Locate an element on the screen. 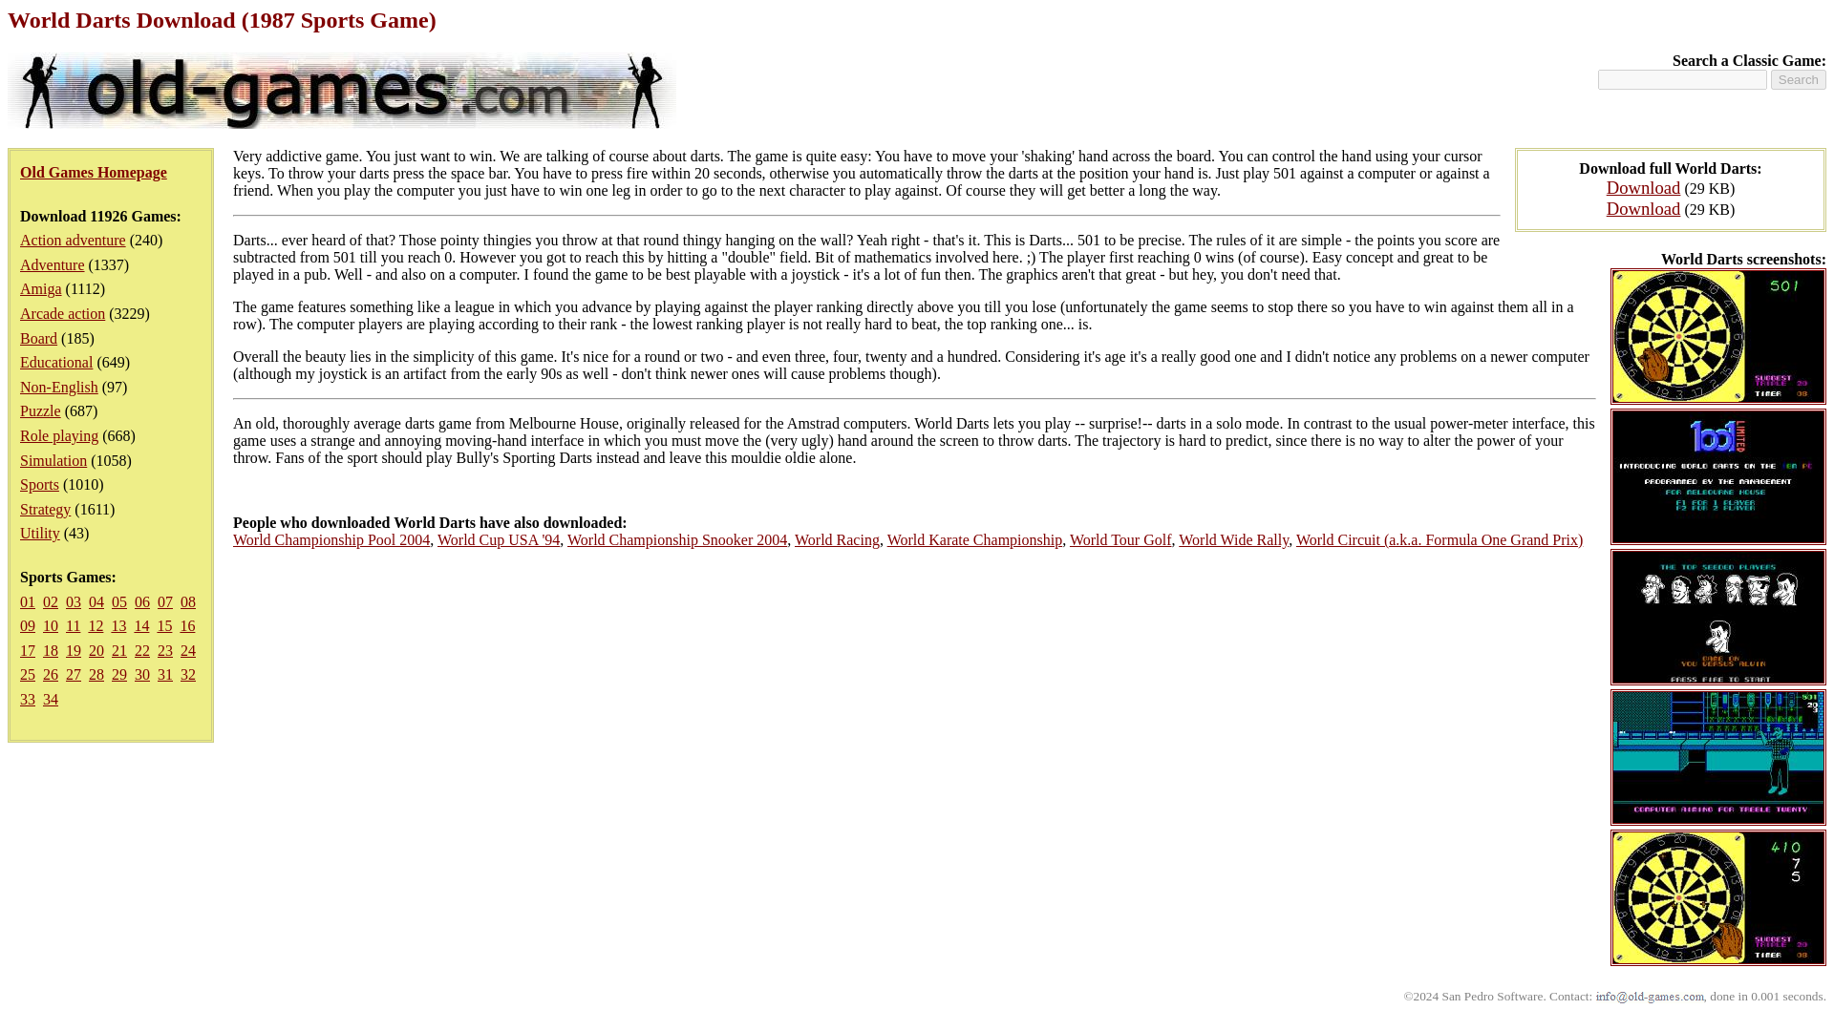 The height and width of the screenshot is (1031, 1834). 13 is located at coordinates (118, 625).